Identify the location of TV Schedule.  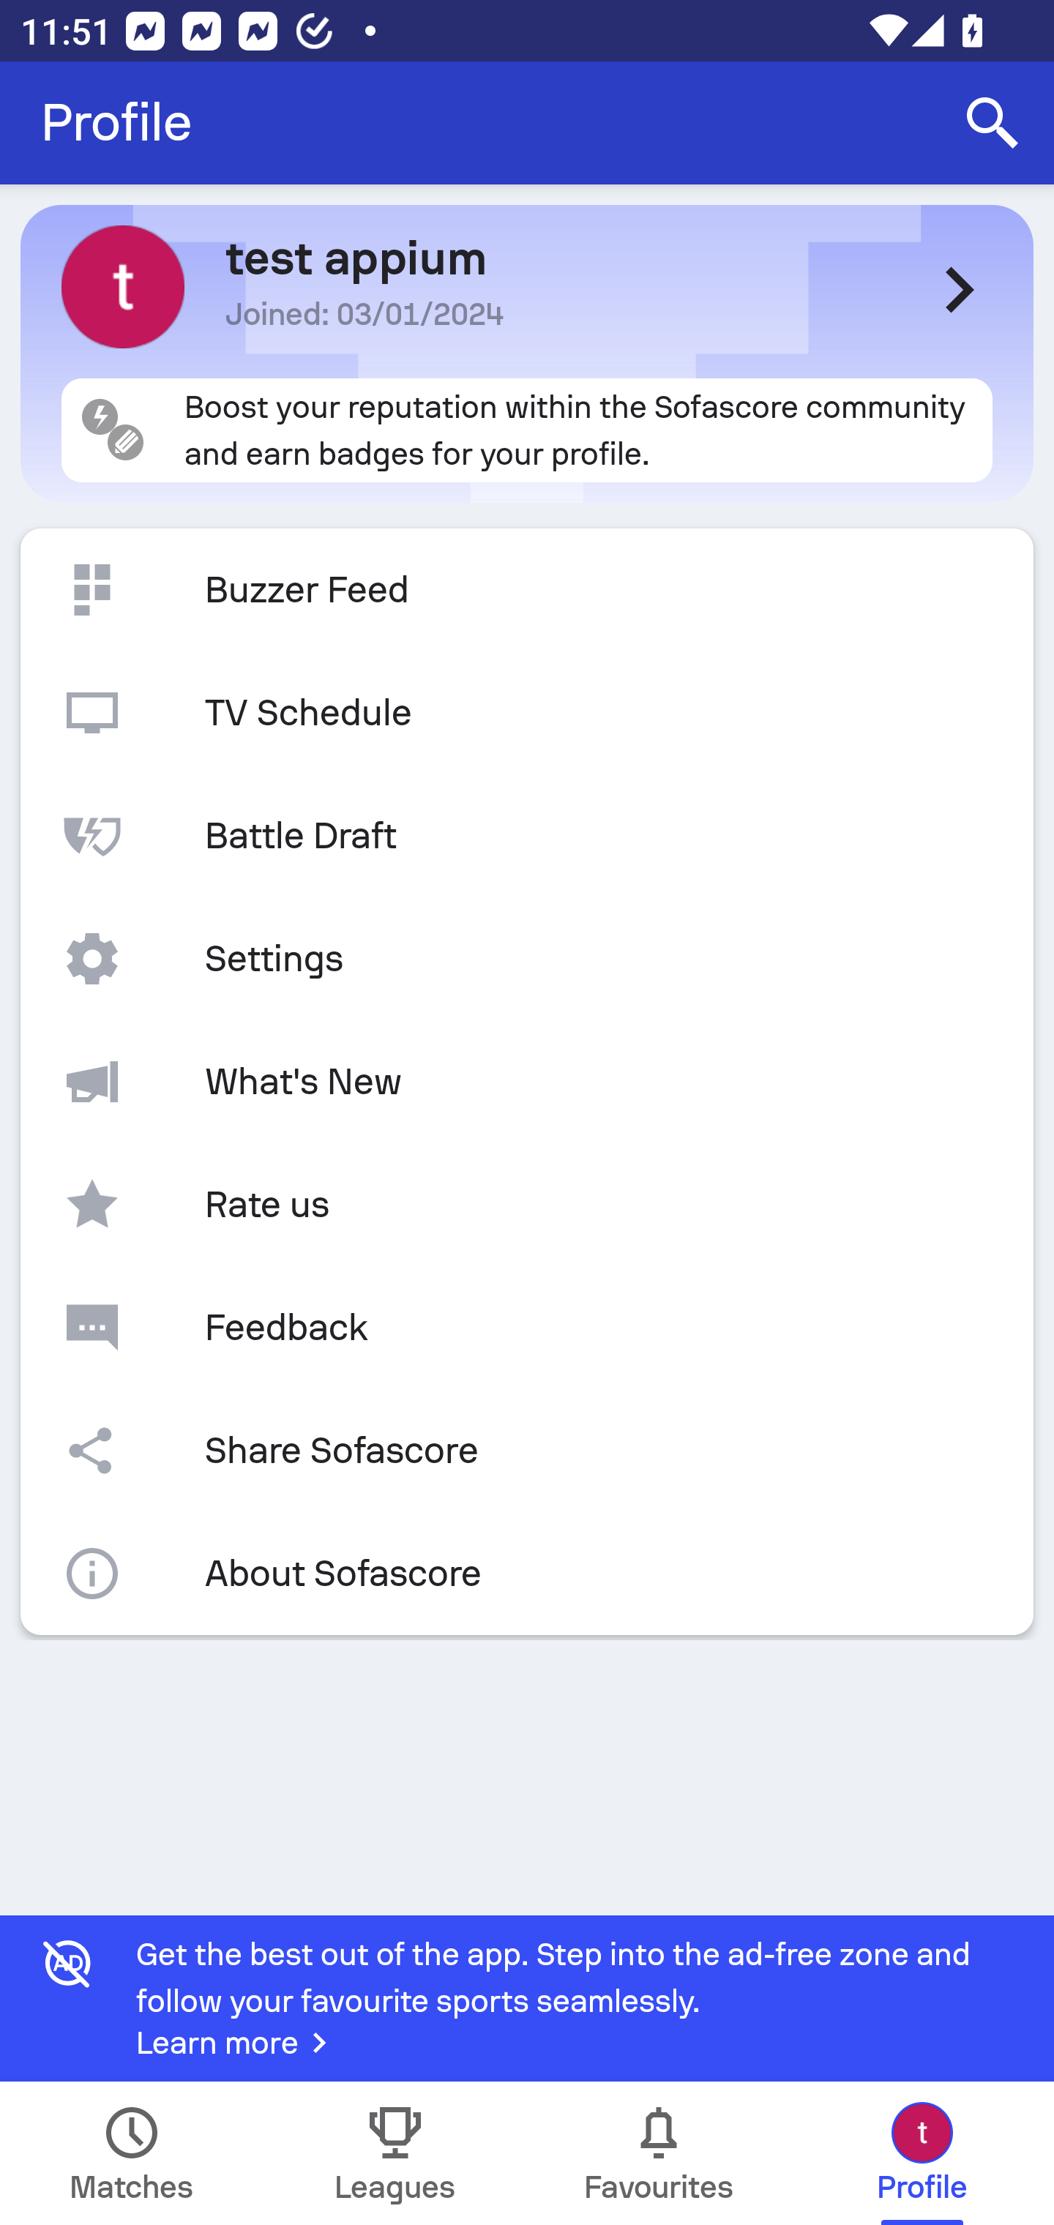
(527, 713).